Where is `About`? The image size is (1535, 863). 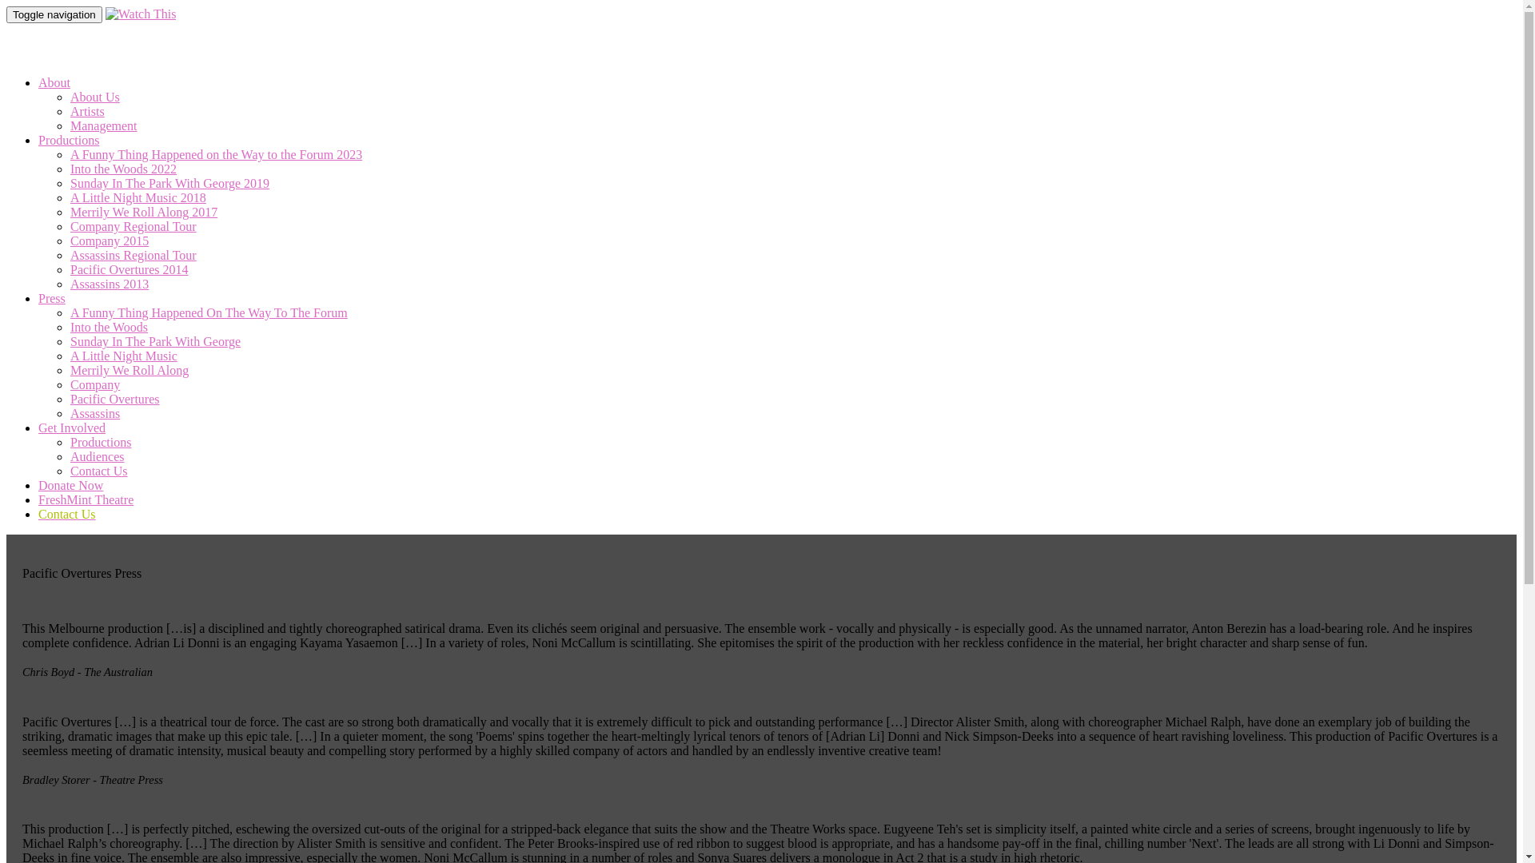
About is located at coordinates (54, 83).